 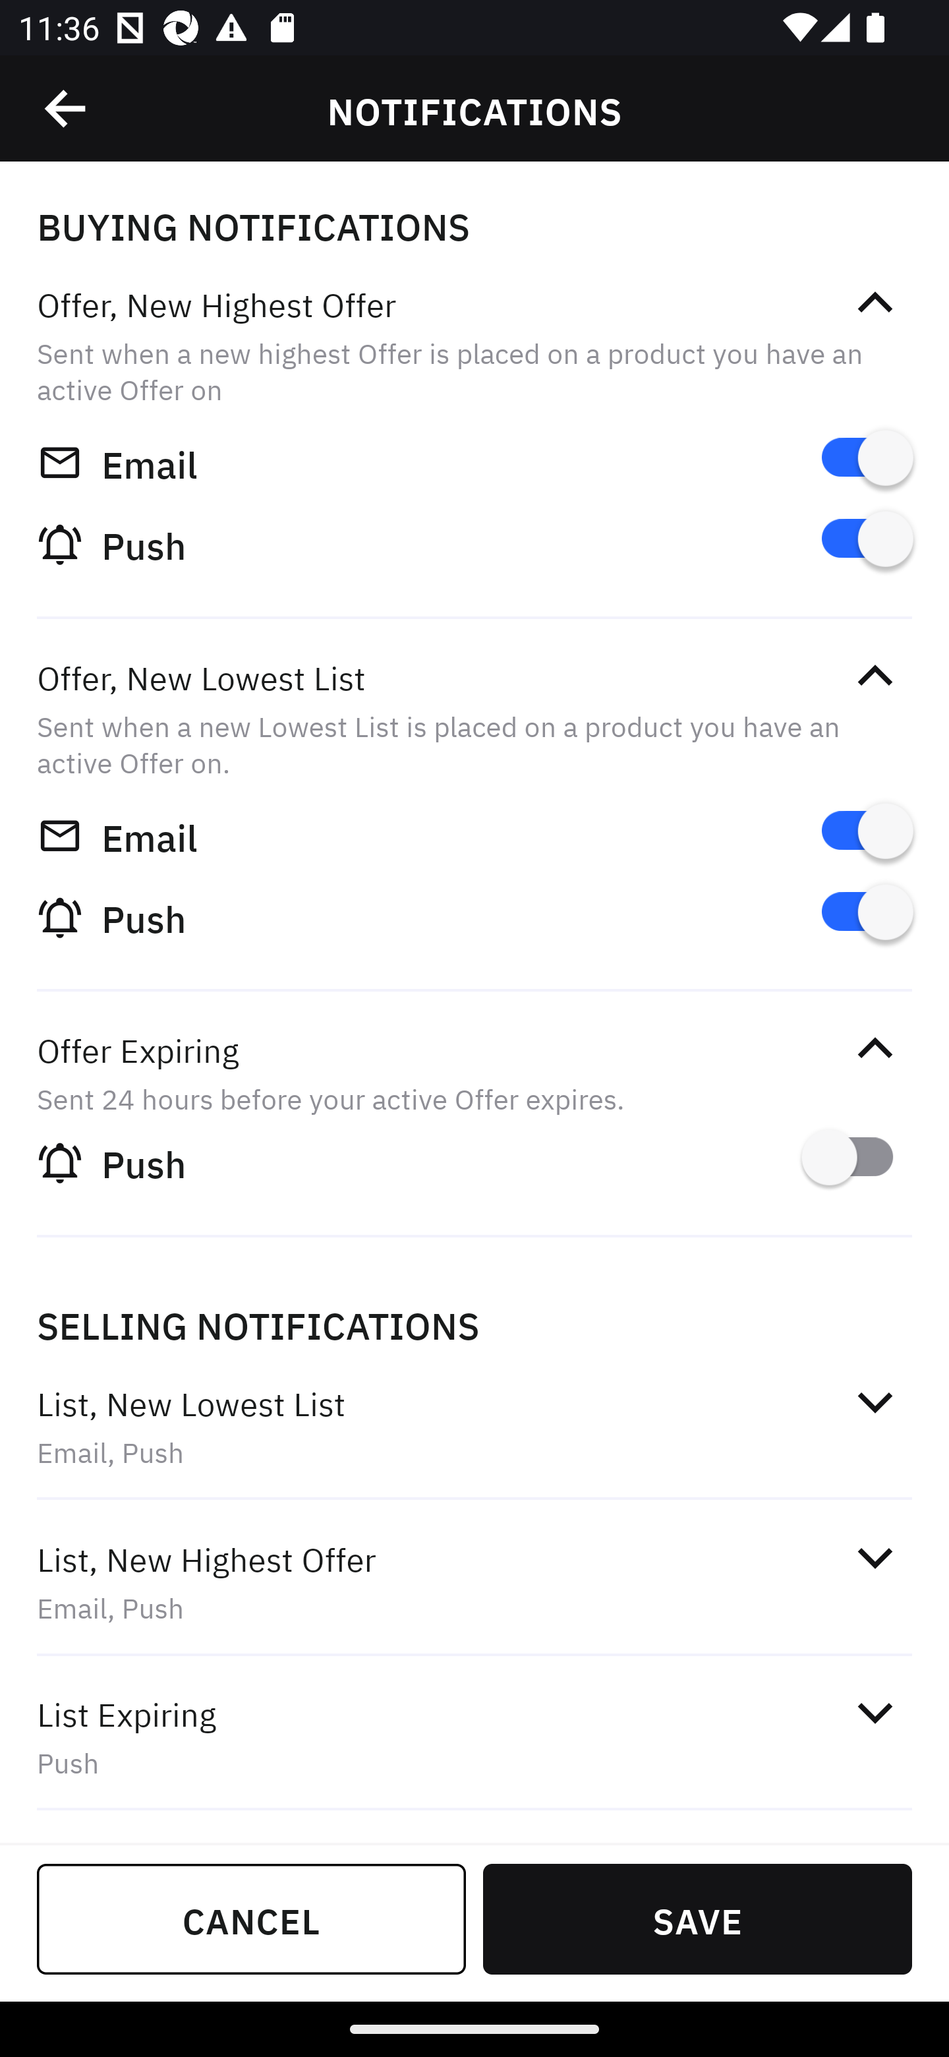 I want to click on List Expiring  Push, so click(x=474, y=1737).